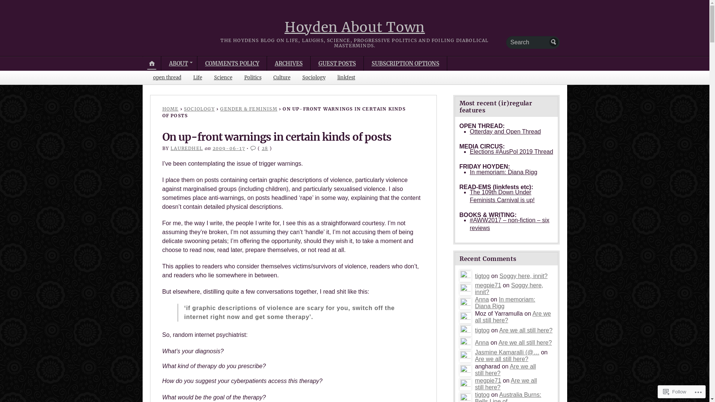 This screenshot has height=402, width=715. What do you see at coordinates (223, 77) in the screenshot?
I see `Science` at bounding box center [223, 77].